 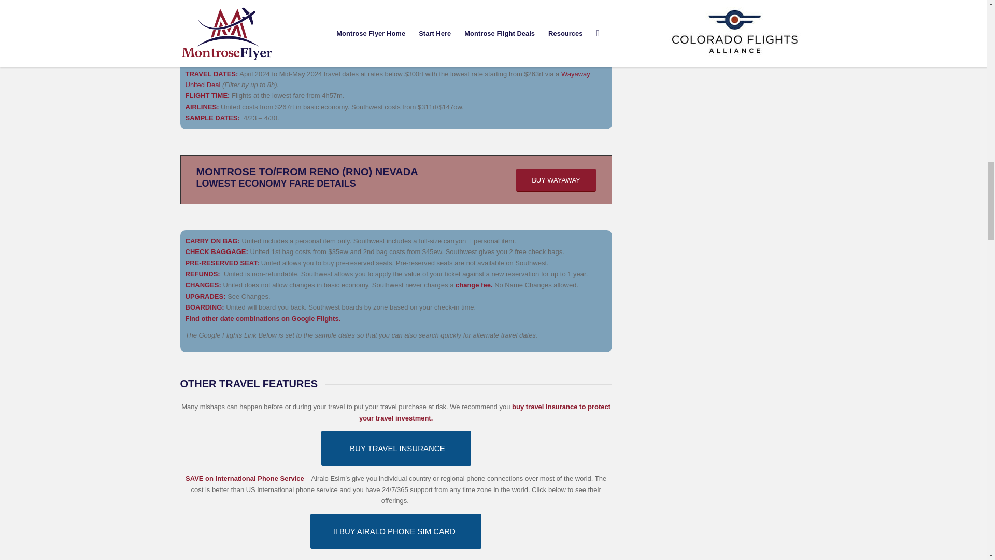 What do you see at coordinates (388, 78) in the screenshot?
I see `Wayaway United Deal` at bounding box center [388, 78].